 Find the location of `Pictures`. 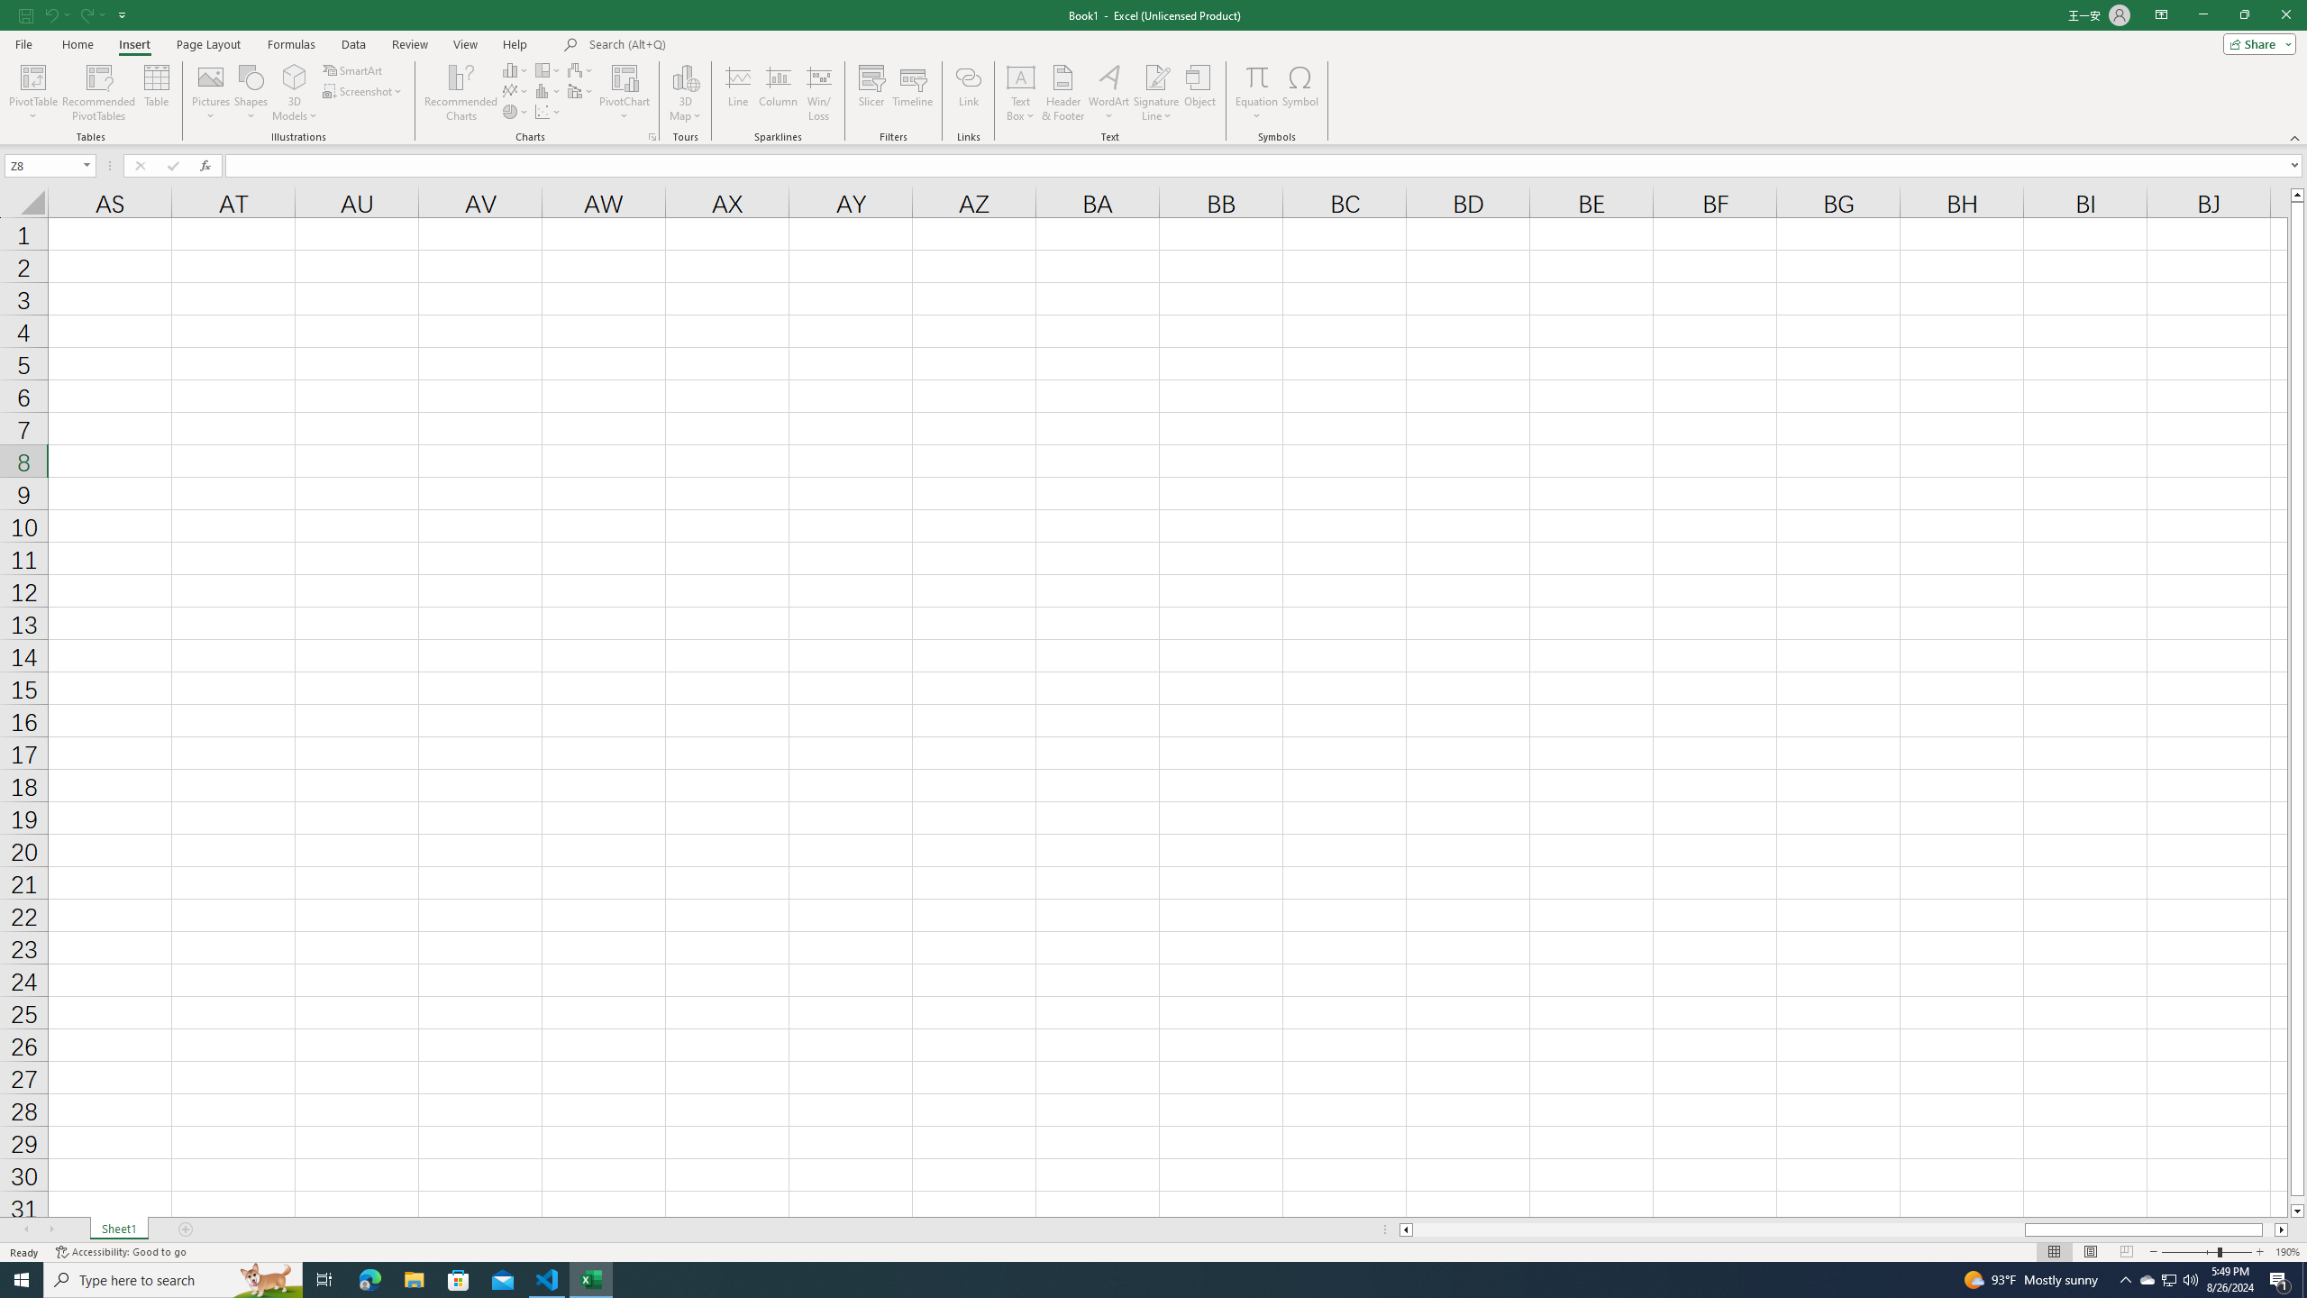

Pictures is located at coordinates (211, 93).